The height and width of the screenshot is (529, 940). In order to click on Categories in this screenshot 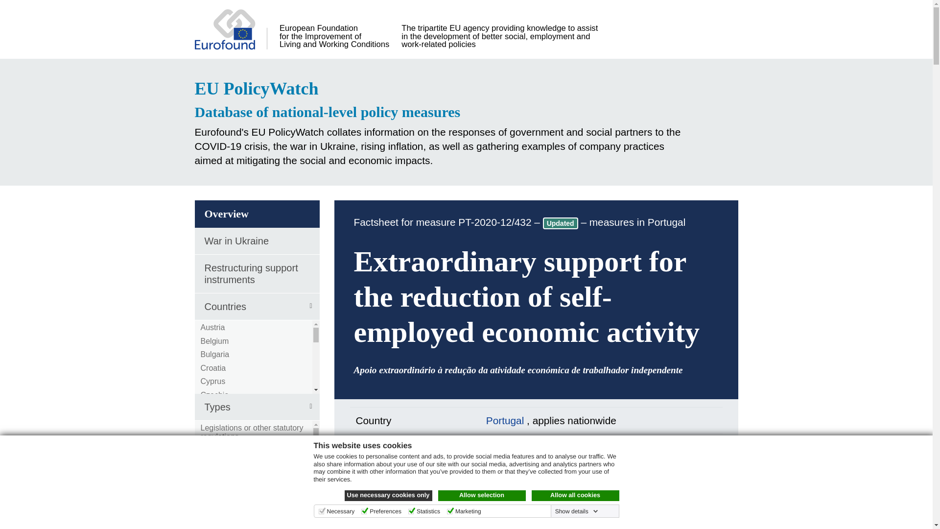, I will do `click(257, 507)`.